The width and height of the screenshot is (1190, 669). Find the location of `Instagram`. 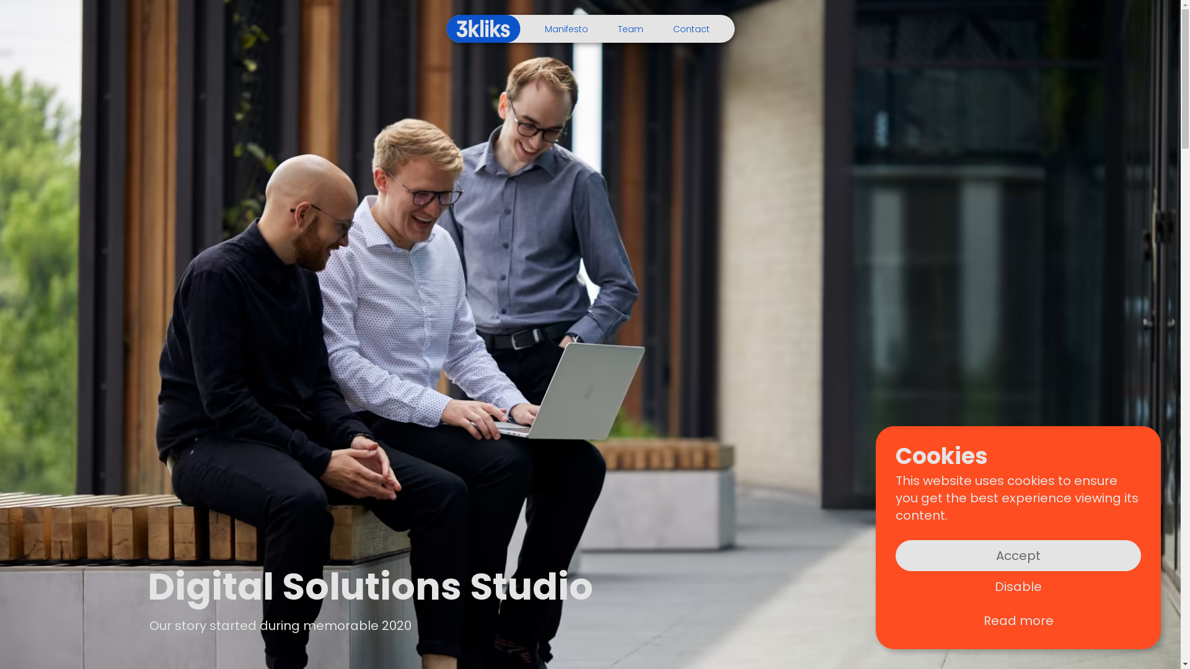

Instagram is located at coordinates (510, 527).